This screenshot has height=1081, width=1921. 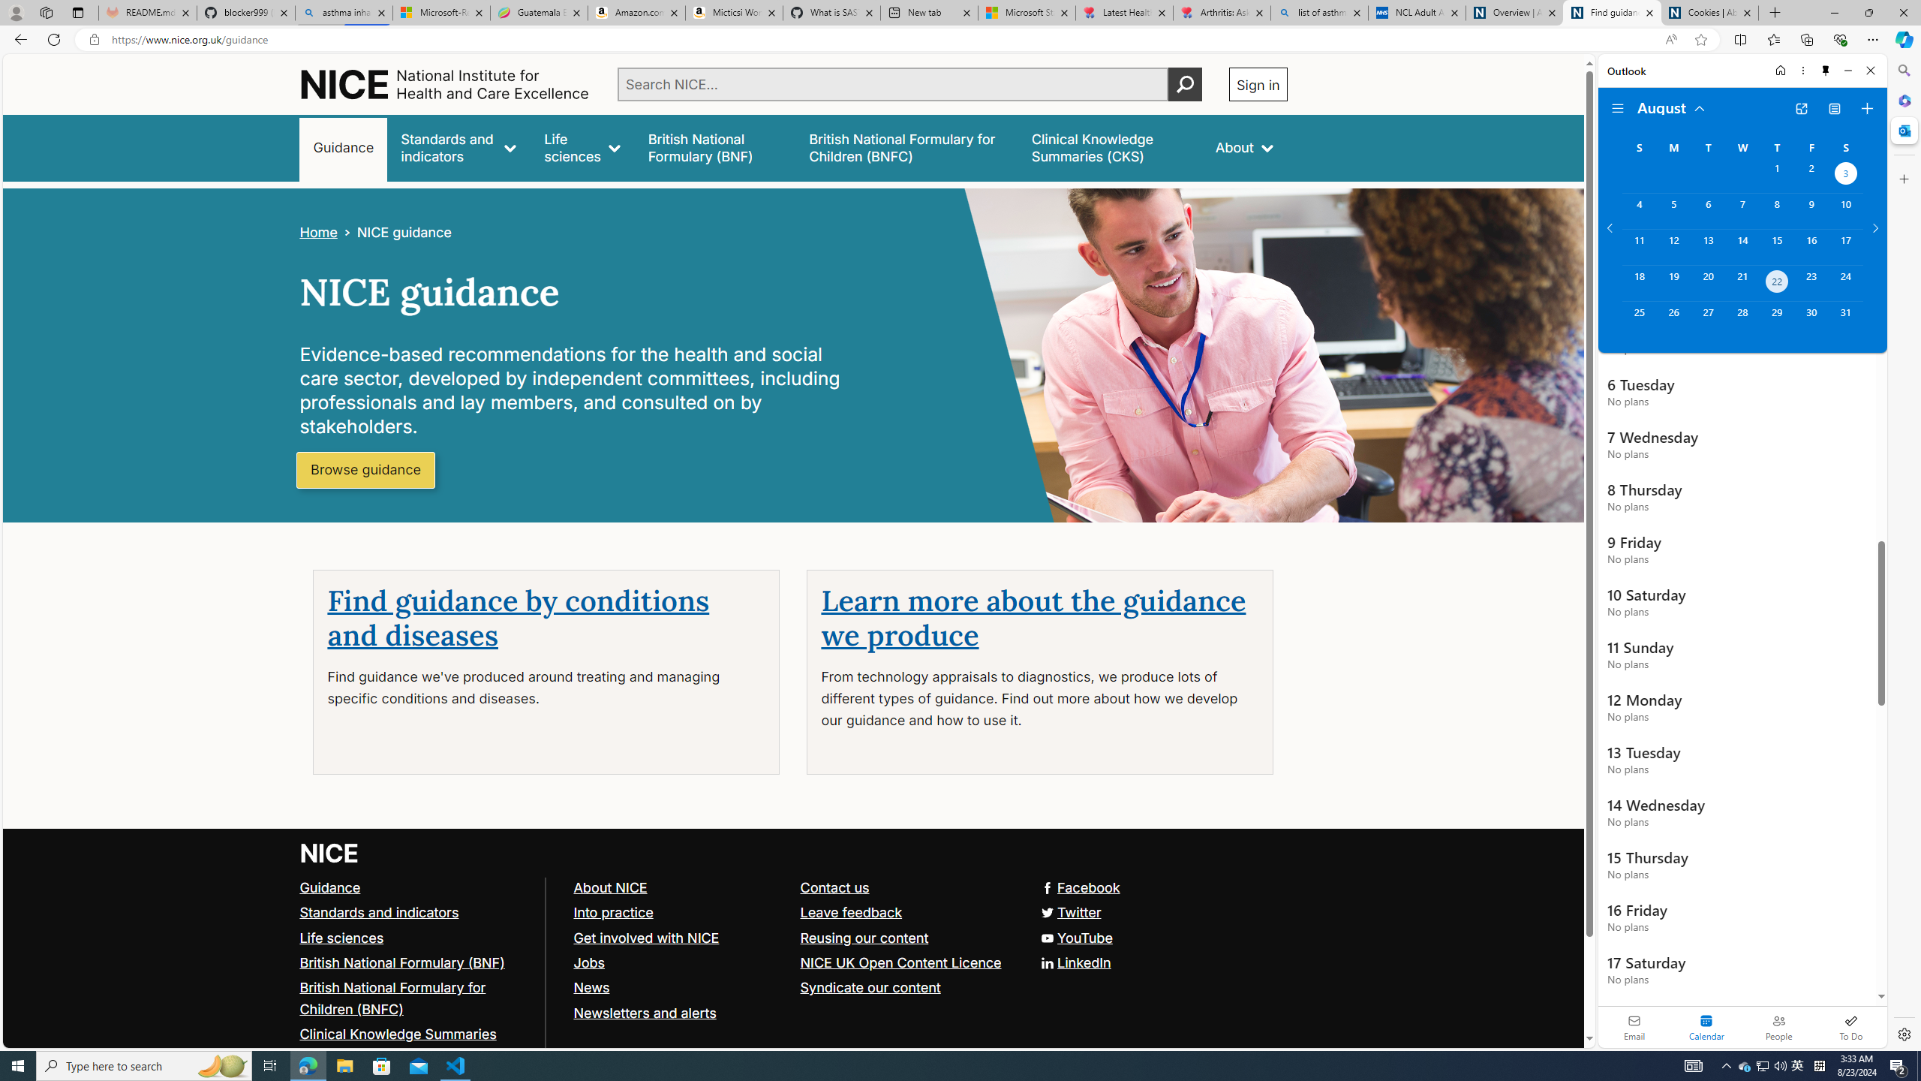 What do you see at coordinates (899, 962) in the screenshot?
I see `NICE UK Open Content Licence` at bounding box center [899, 962].